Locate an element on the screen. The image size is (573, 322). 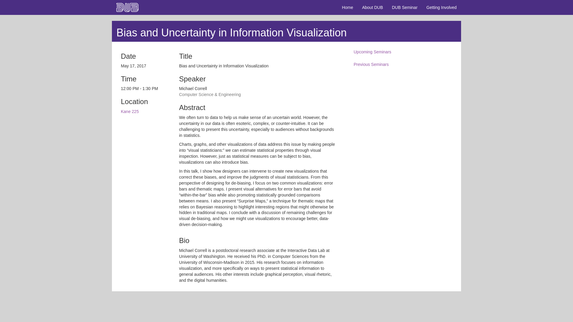
Home is located at coordinates (347, 7).